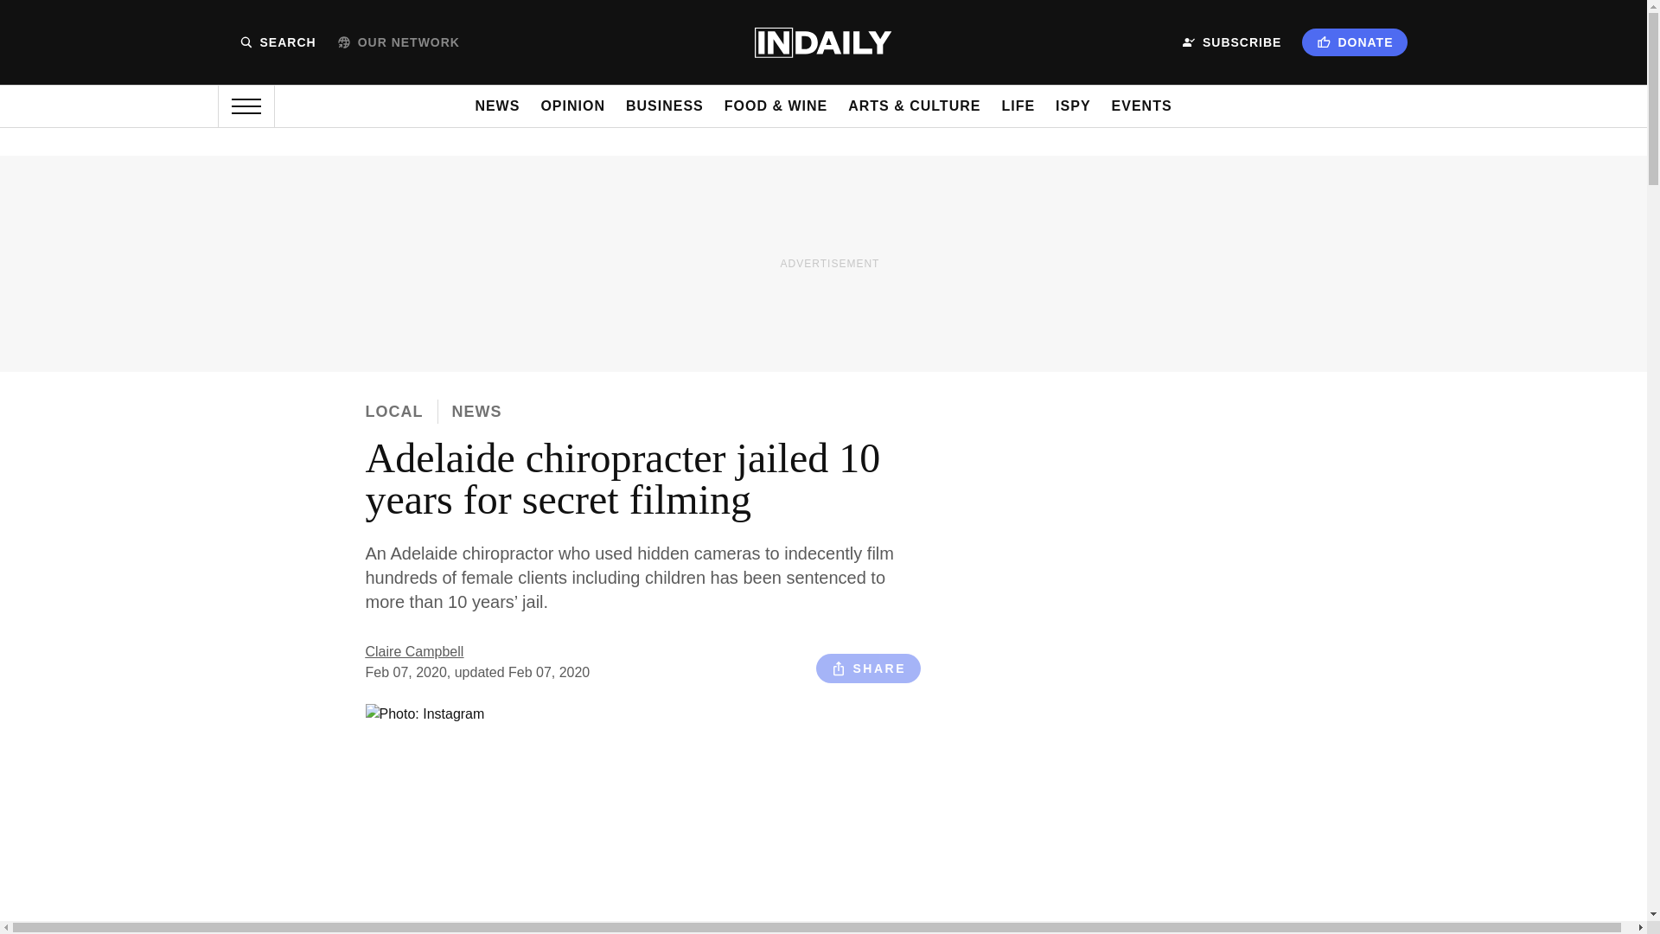 This screenshot has width=1660, height=934. Describe the element at coordinates (394, 412) in the screenshot. I see `LOCAL` at that location.